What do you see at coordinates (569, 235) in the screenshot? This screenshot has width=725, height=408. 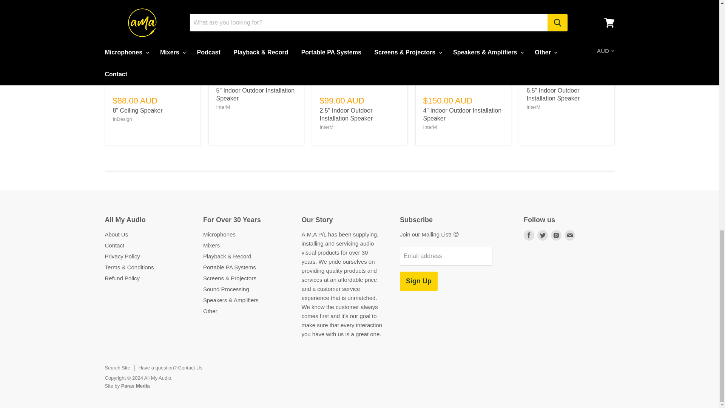 I see `E-mail` at bounding box center [569, 235].